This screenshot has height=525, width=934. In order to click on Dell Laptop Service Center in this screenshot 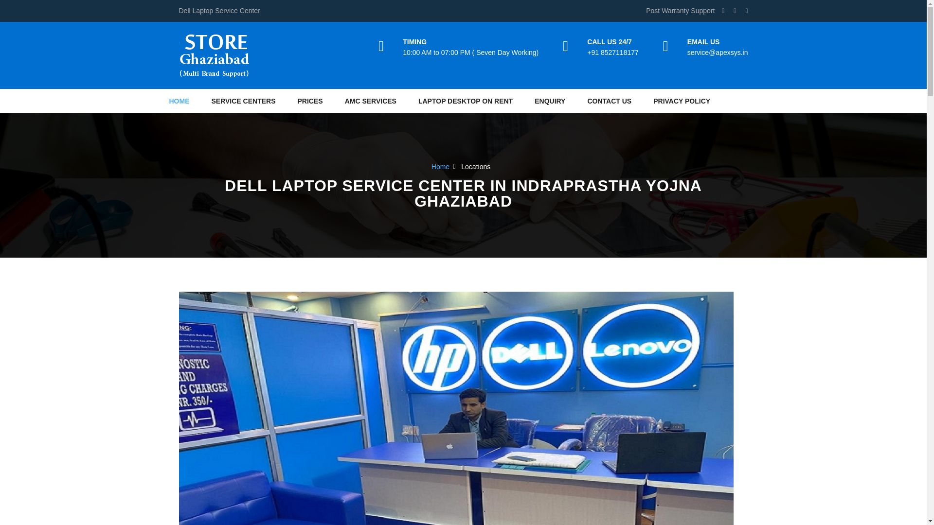, I will do `click(214, 55)`.